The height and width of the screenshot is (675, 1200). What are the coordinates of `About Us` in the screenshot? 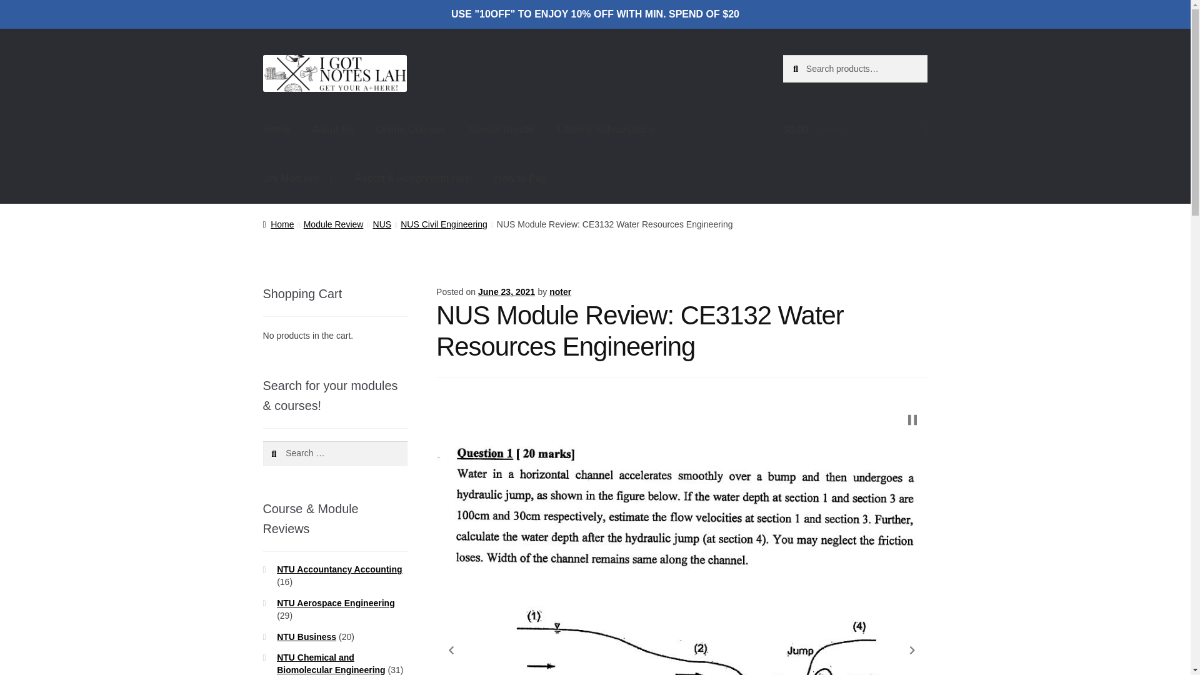 It's located at (332, 130).